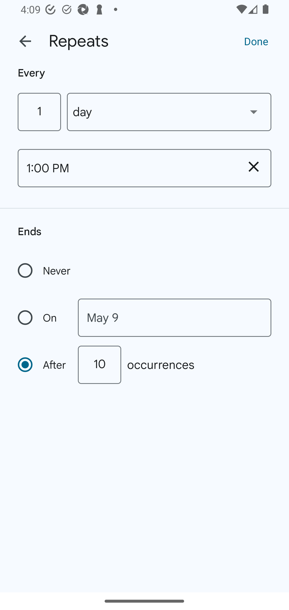  I want to click on 10, so click(99, 365).